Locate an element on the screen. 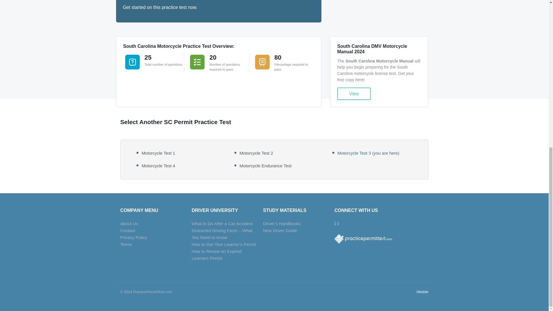 The width and height of the screenshot is (553, 311). Motorcycle Endurance Test is located at coordinates (266, 166).